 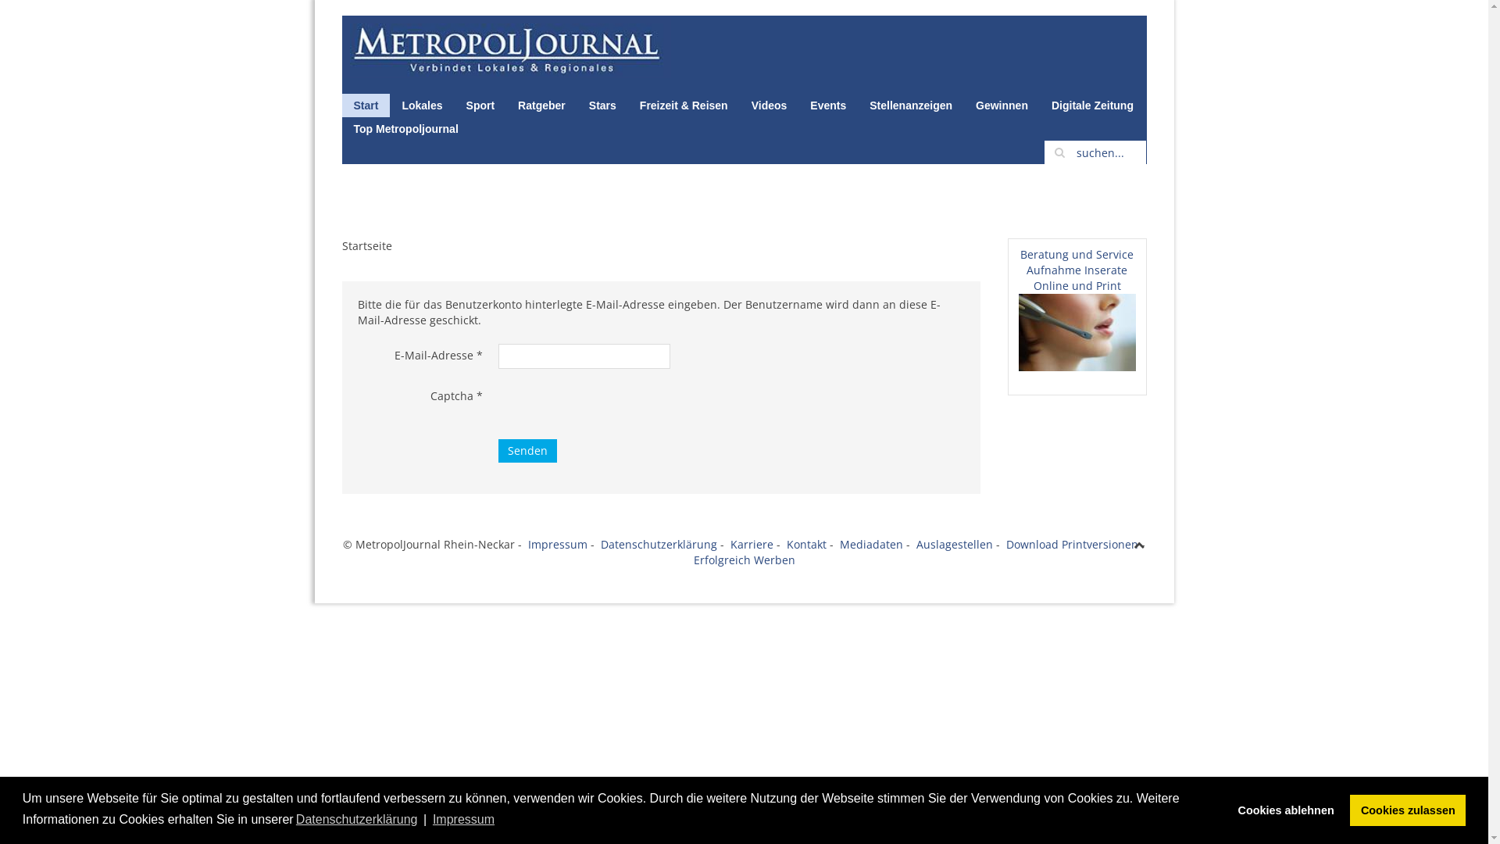 What do you see at coordinates (828, 105) in the screenshot?
I see `Events` at bounding box center [828, 105].